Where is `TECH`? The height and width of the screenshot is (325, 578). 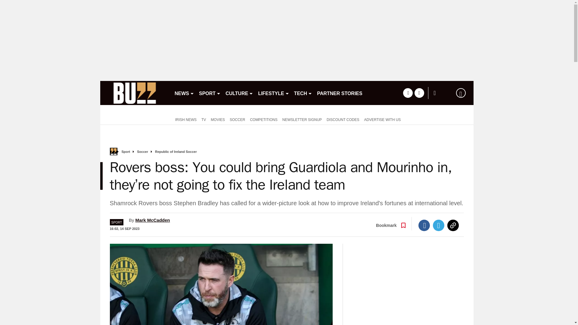 TECH is located at coordinates (303, 93).